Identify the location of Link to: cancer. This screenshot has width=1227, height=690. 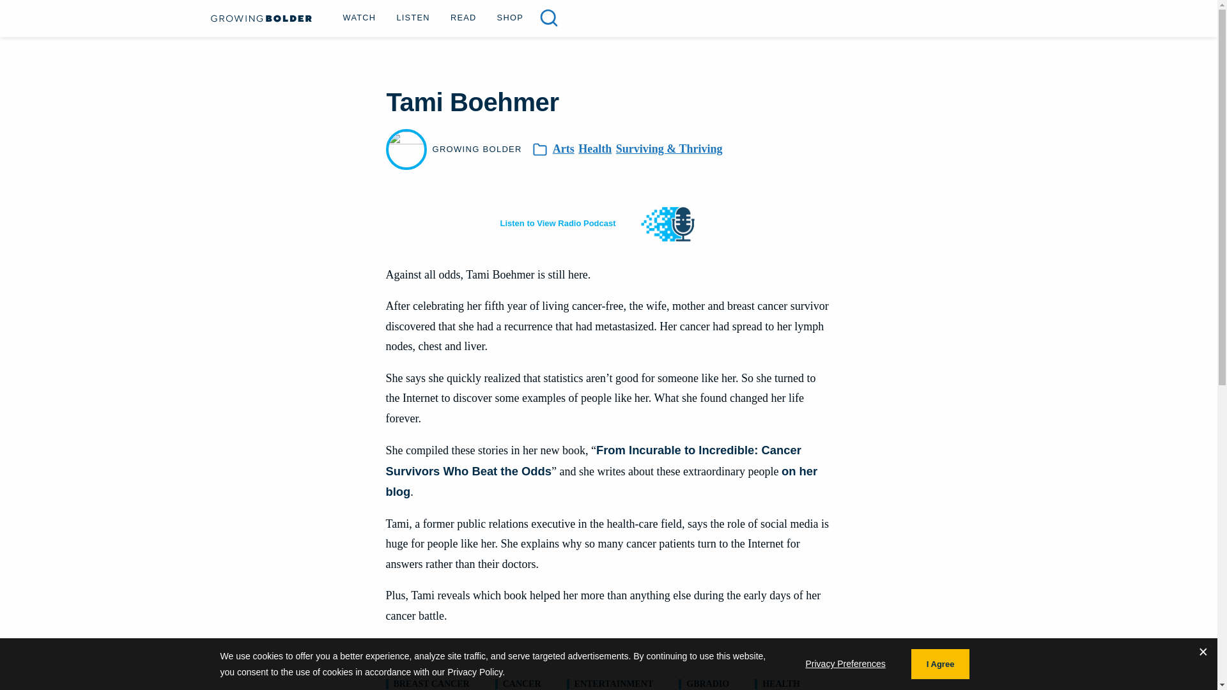
(521, 684).